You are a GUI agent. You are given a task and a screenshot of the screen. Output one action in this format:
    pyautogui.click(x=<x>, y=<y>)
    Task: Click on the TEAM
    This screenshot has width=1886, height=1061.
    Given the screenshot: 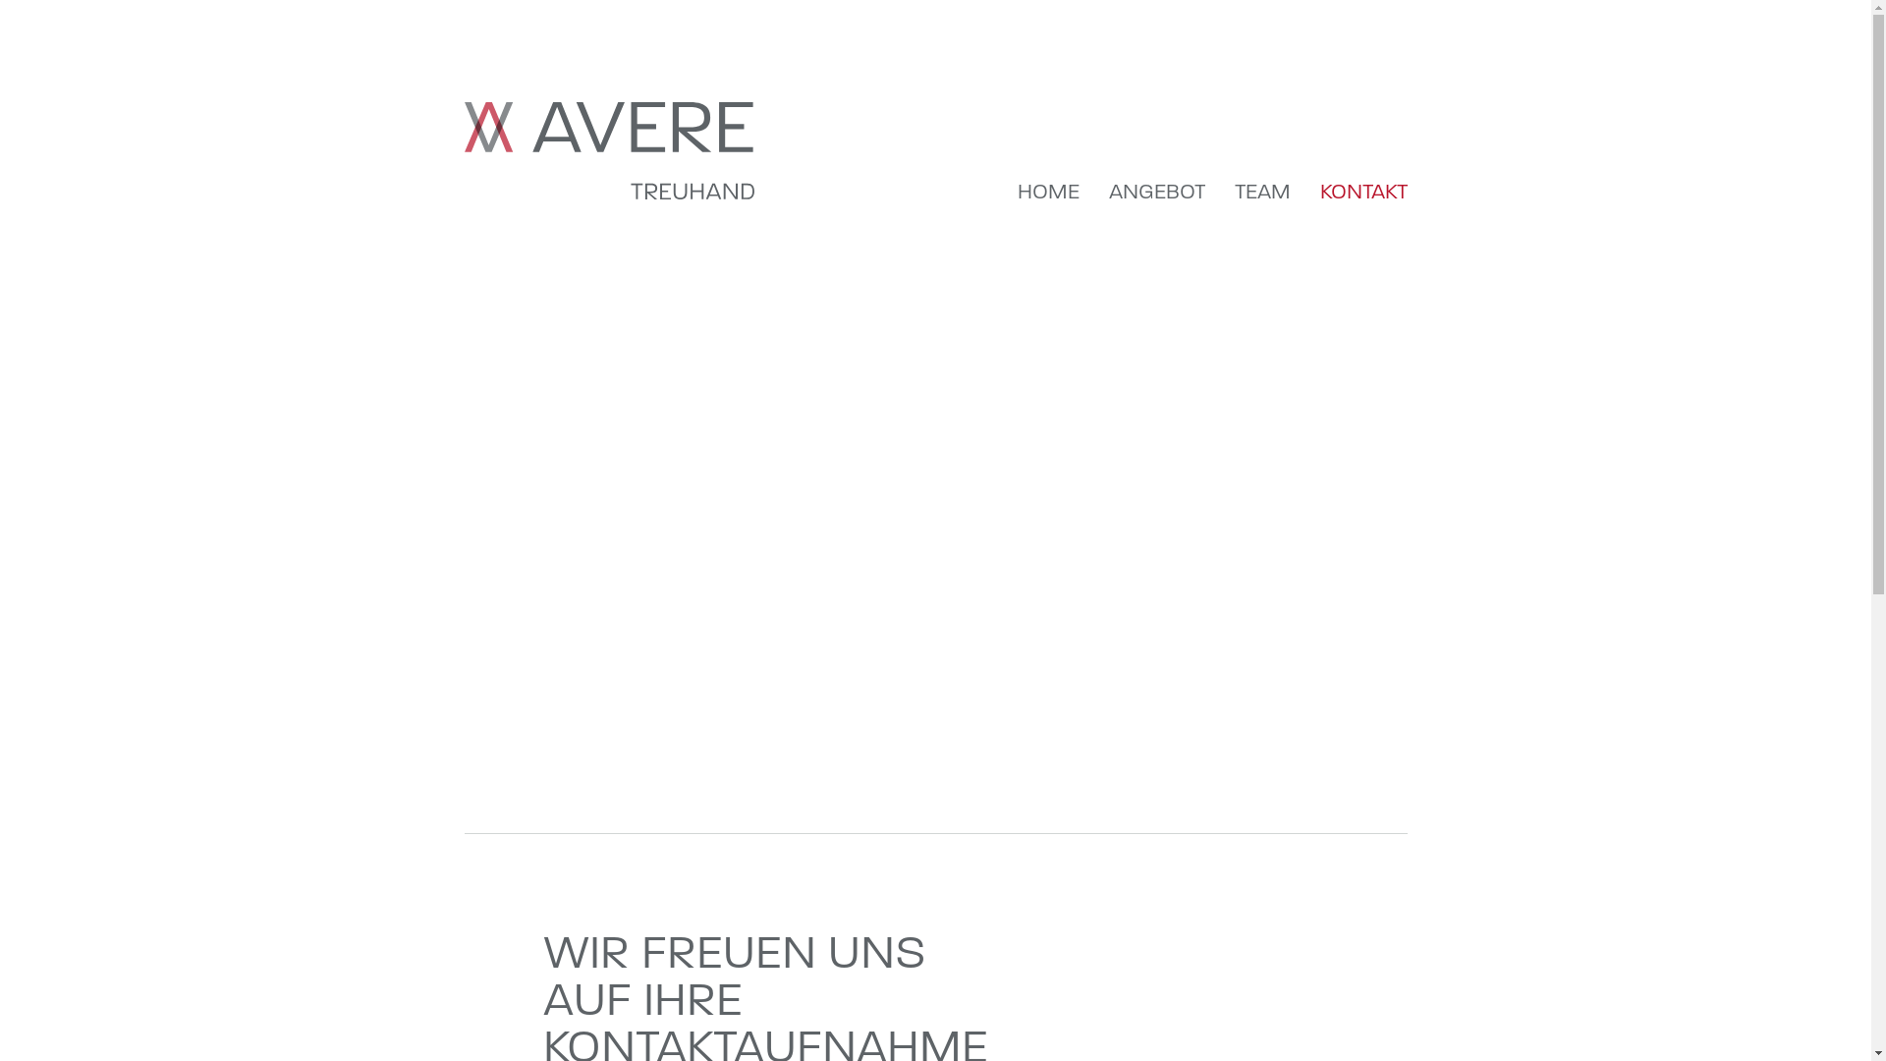 What is the action you would take?
    pyautogui.click(x=1261, y=191)
    